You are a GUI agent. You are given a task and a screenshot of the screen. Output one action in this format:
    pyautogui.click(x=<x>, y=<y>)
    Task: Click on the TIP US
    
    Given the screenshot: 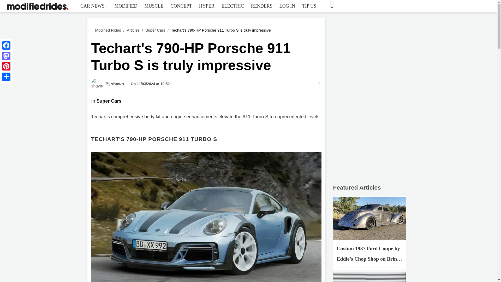 What is the action you would take?
    pyautogui.click(x=309, y=6)
    